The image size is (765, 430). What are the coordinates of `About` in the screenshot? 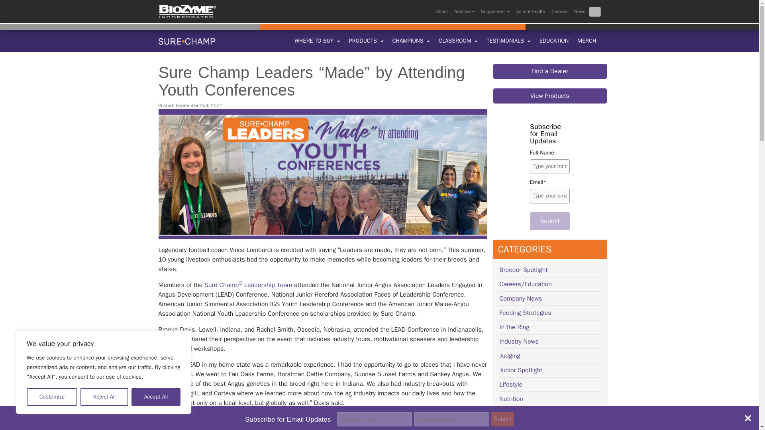 It's located at (442, 12).